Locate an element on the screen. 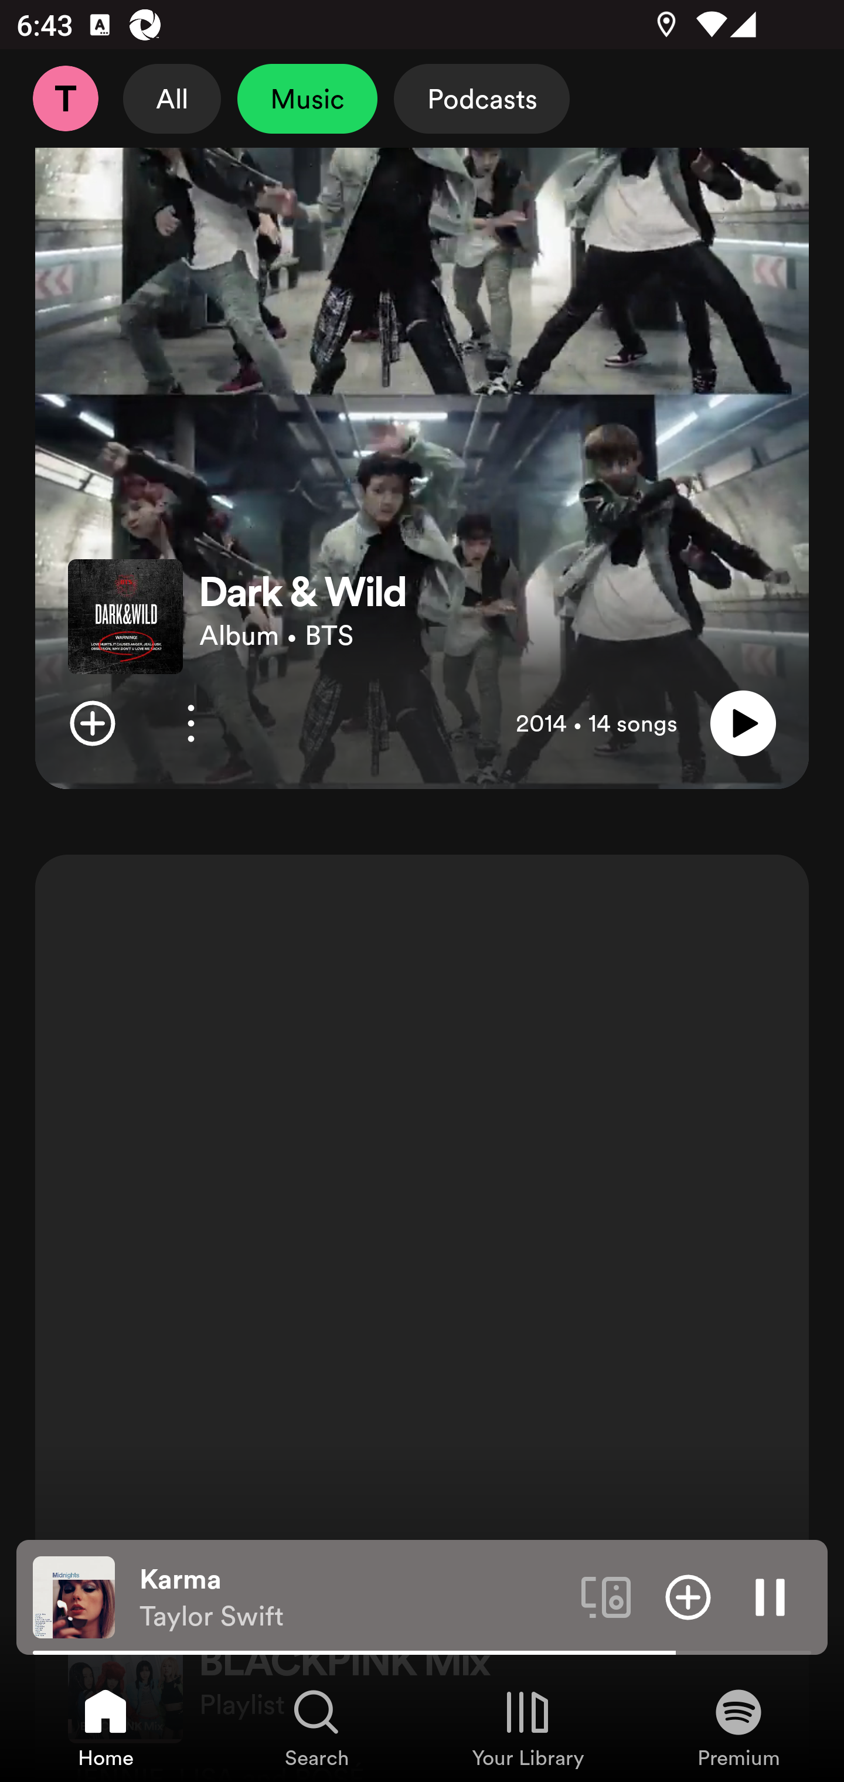 The image size is (844, 1782). Add item is located at coordinates (688, 1596).